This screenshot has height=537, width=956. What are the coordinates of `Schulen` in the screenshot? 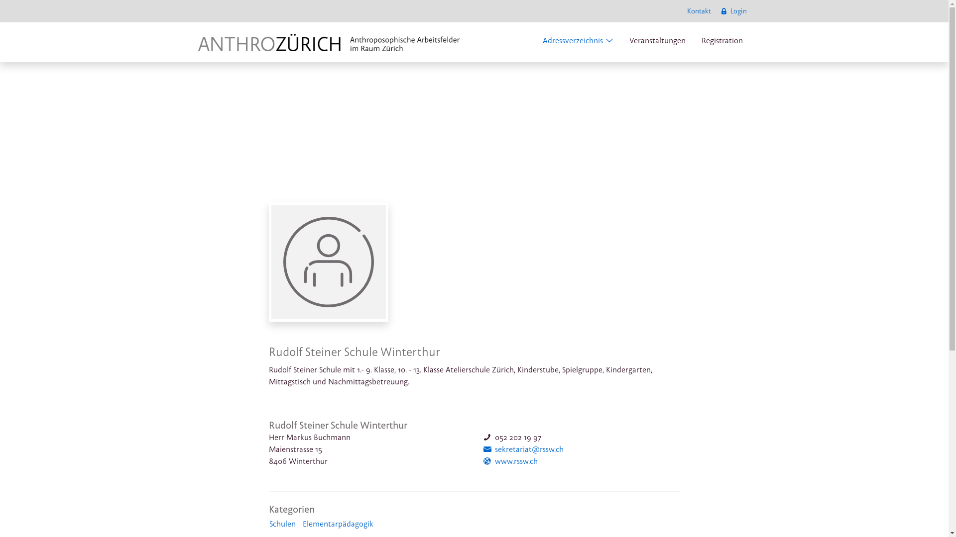 It's located at (283, 524).